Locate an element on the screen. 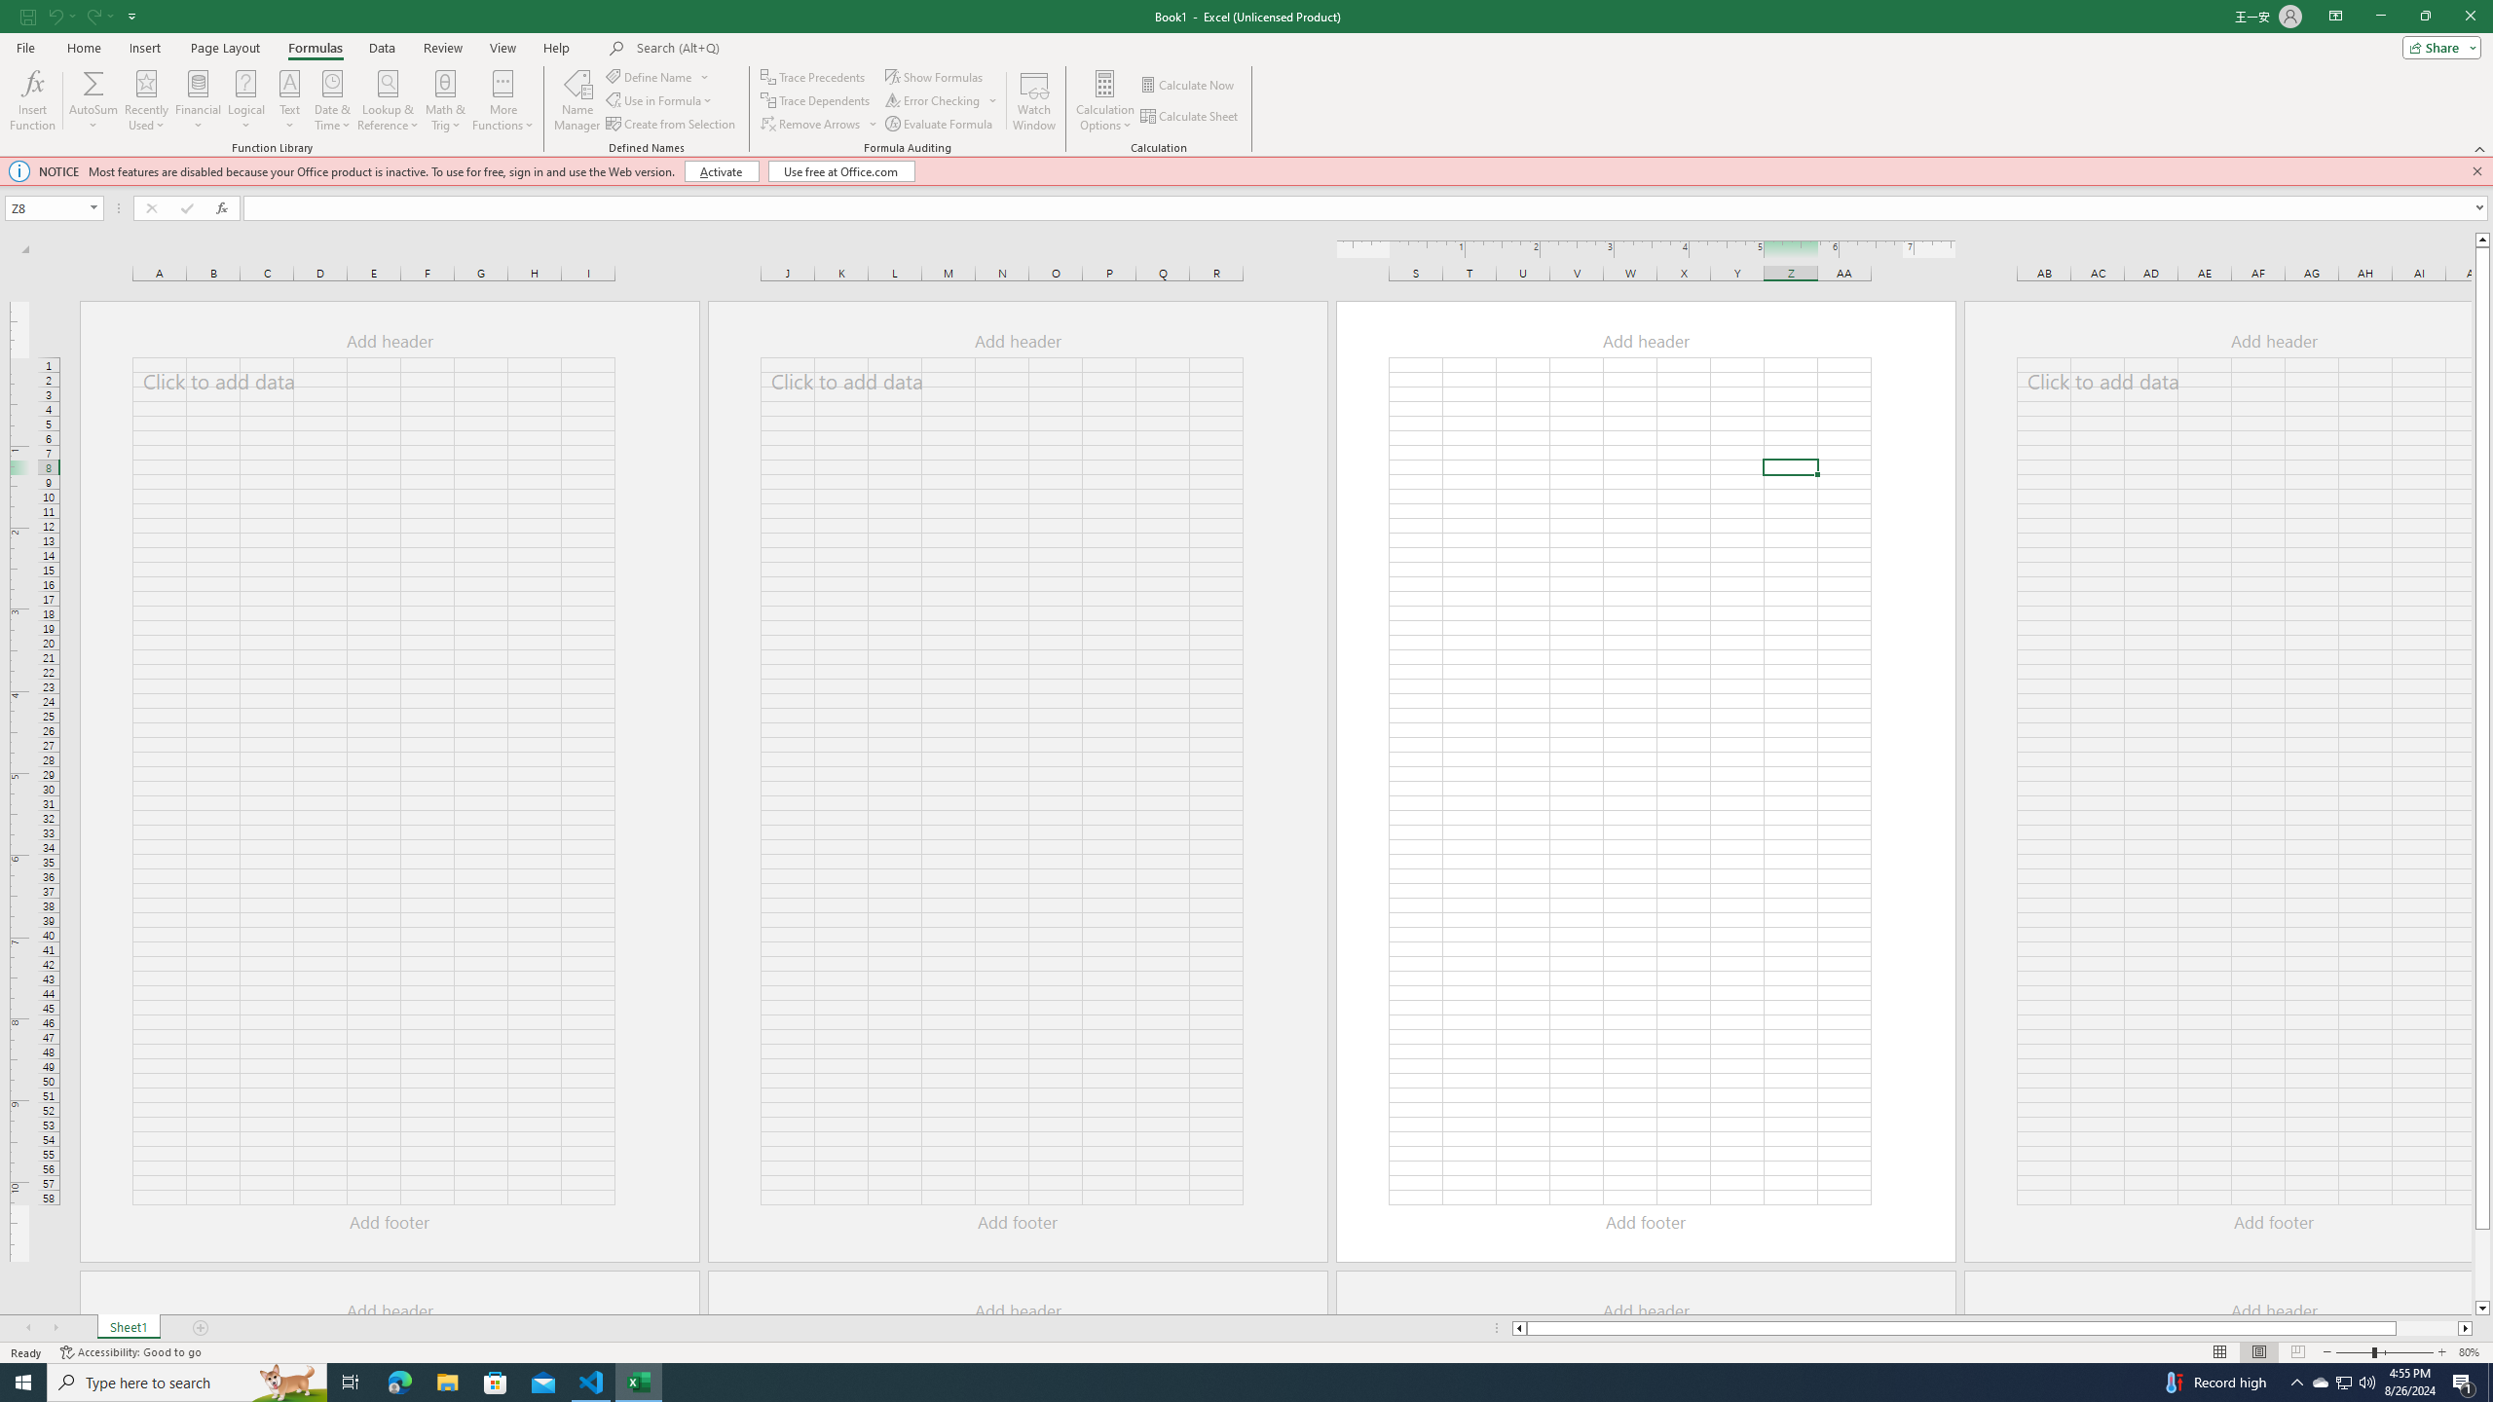  Math & Trig is located at coordinates (446, 100).